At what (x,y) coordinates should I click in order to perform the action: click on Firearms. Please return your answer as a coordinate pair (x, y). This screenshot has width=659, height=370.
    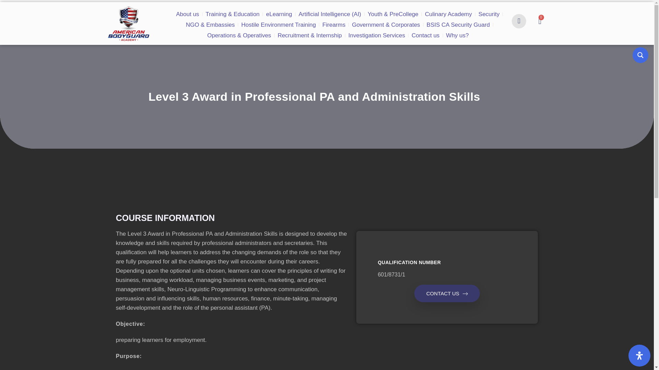
    Looking at the image, I should click on (242, 18).